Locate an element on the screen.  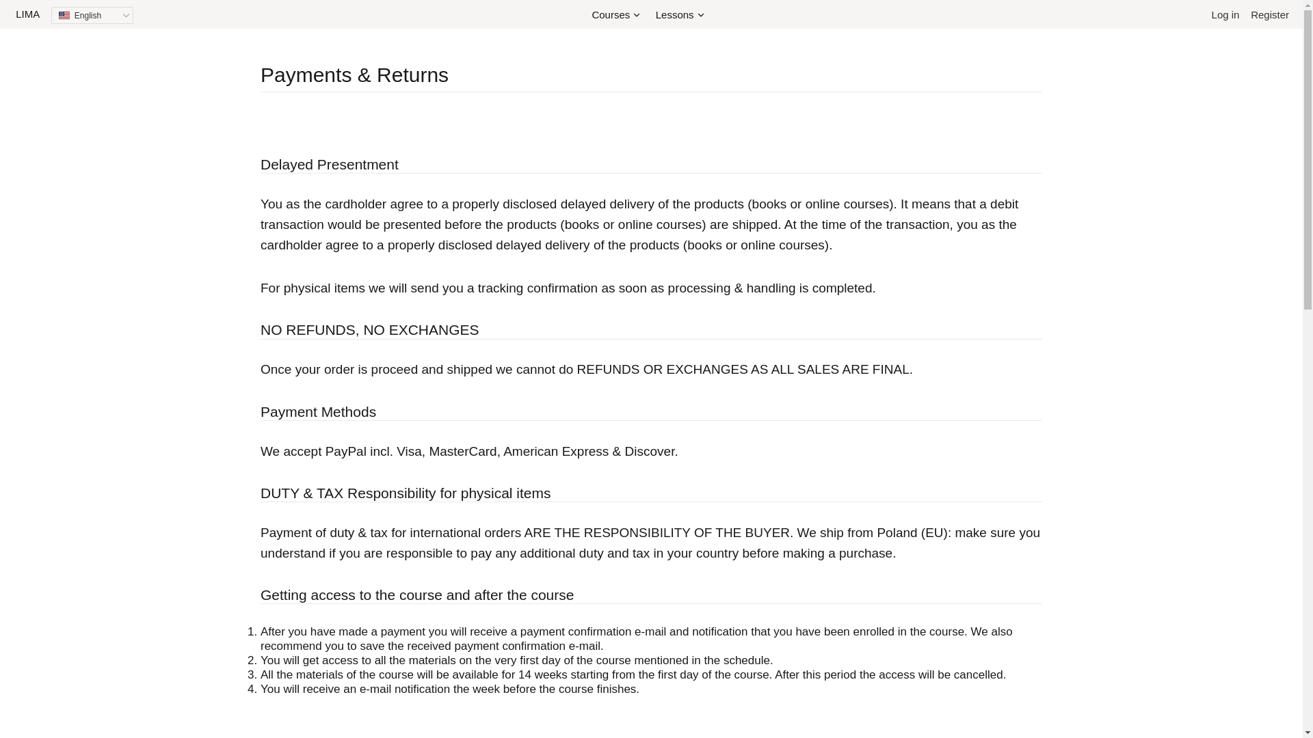
Log in is located at coordinates (1225, 14).